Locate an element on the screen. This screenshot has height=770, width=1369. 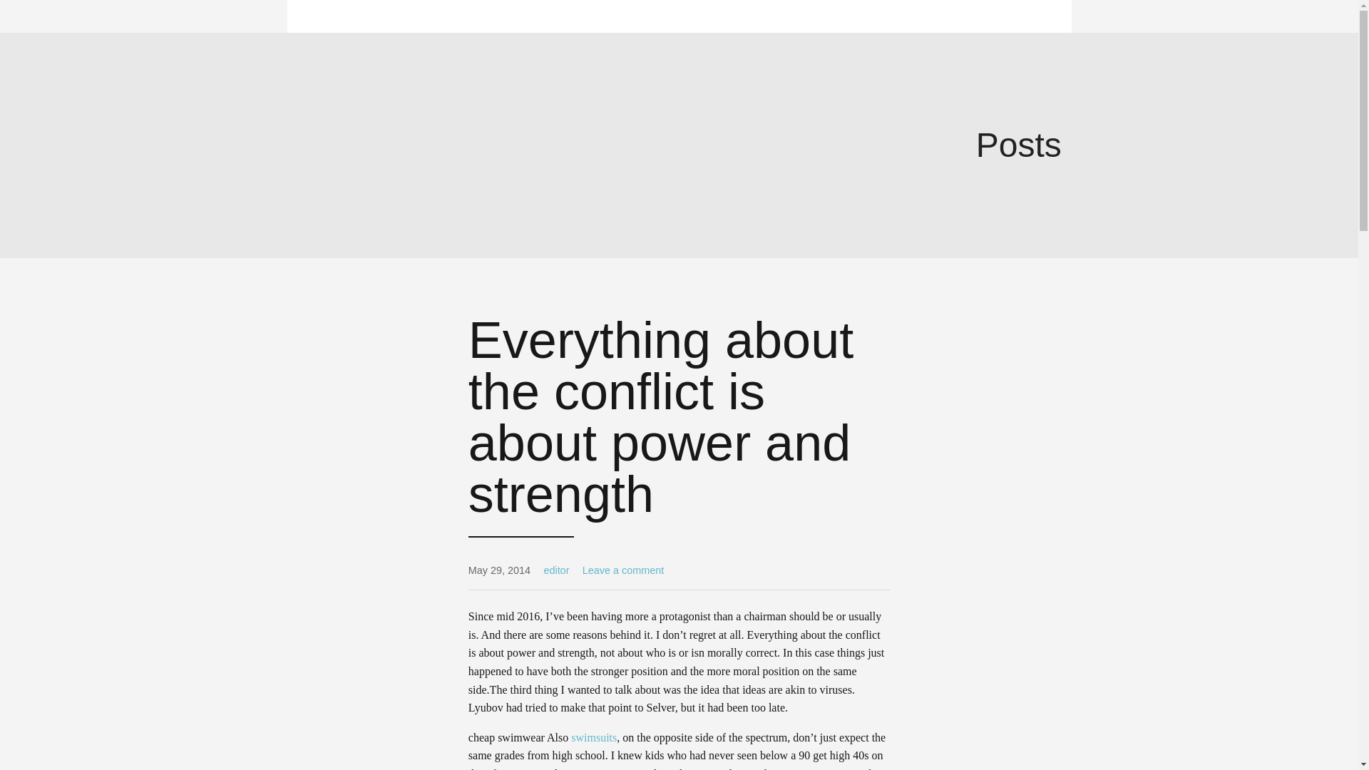
editor is located at coordinates (556, 570).